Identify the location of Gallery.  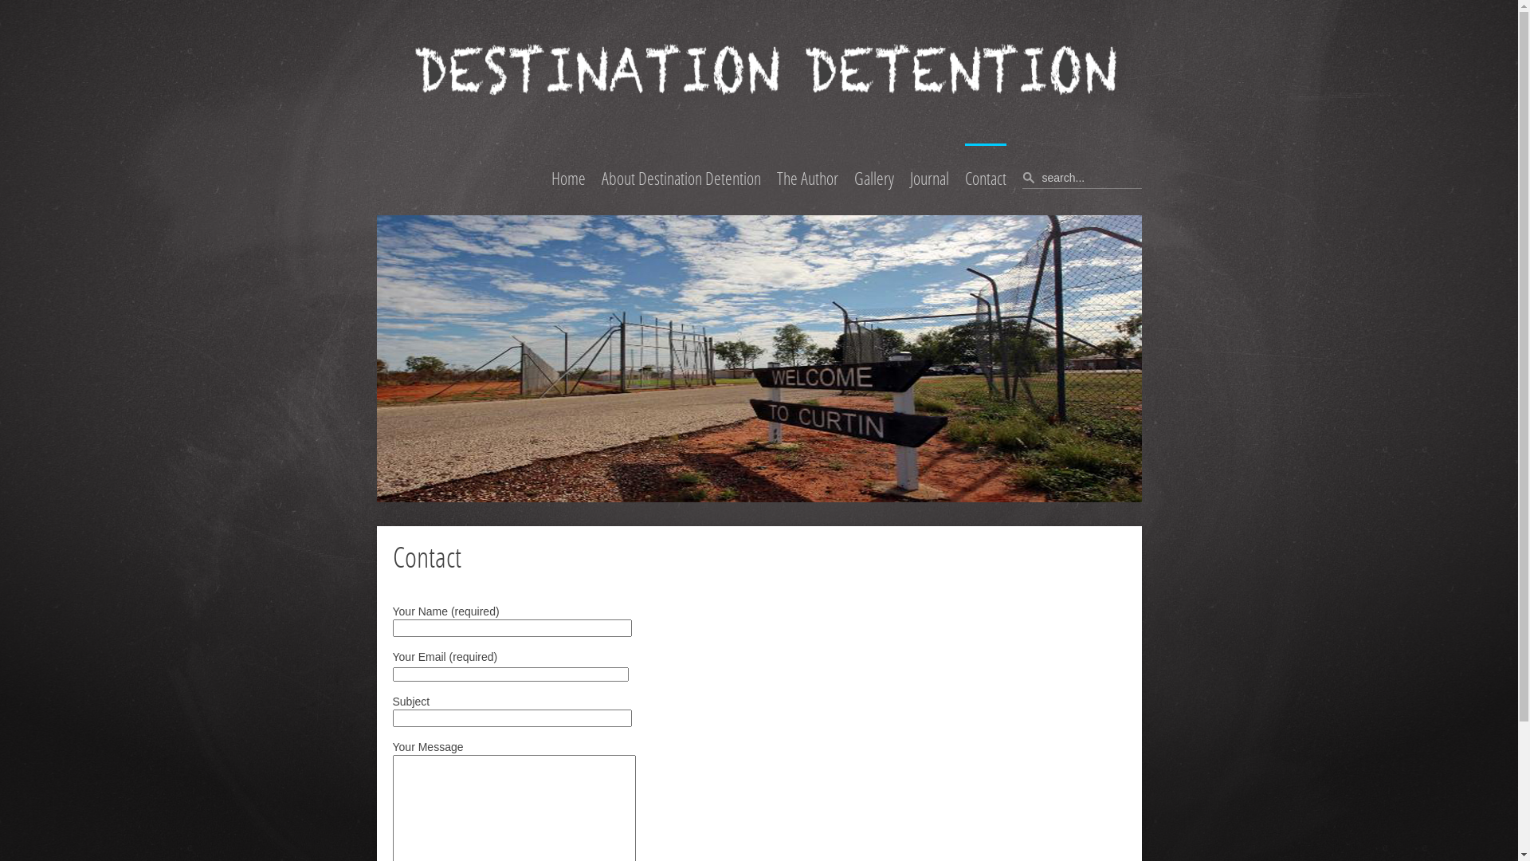
(874, 179).